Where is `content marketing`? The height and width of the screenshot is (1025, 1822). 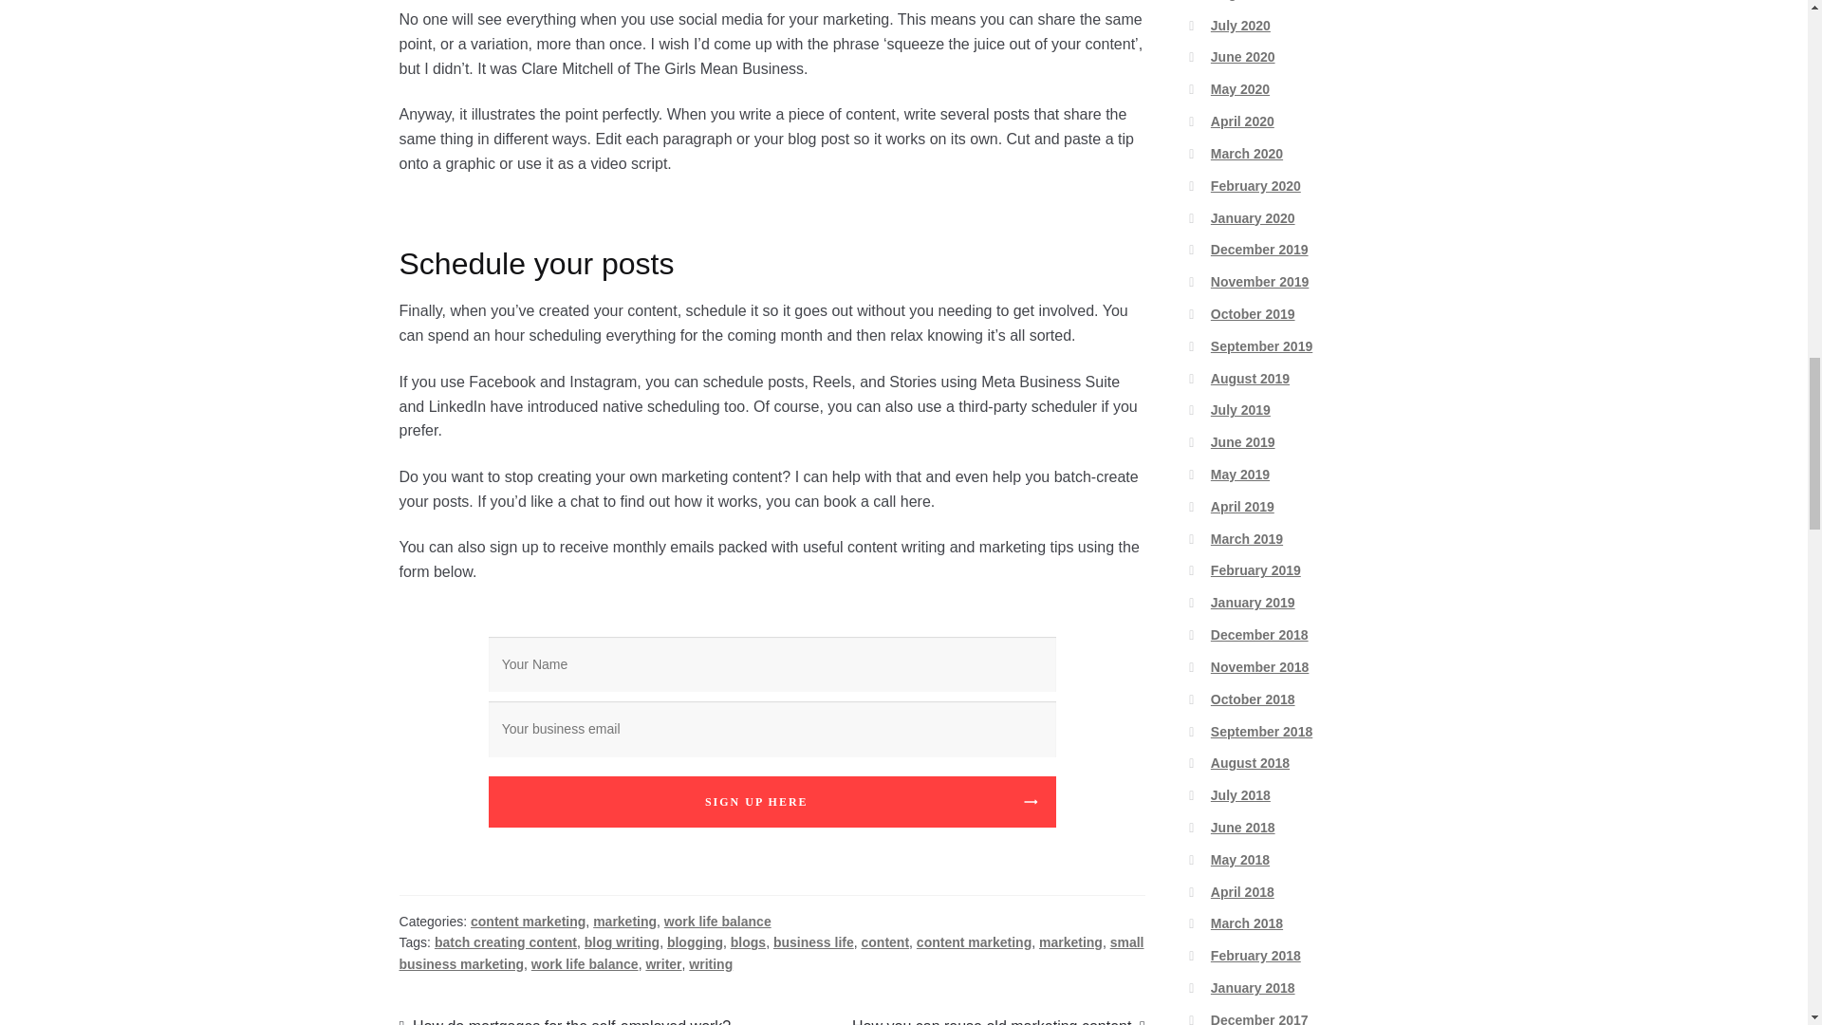 content marketing is located at coordinates (528, 921).